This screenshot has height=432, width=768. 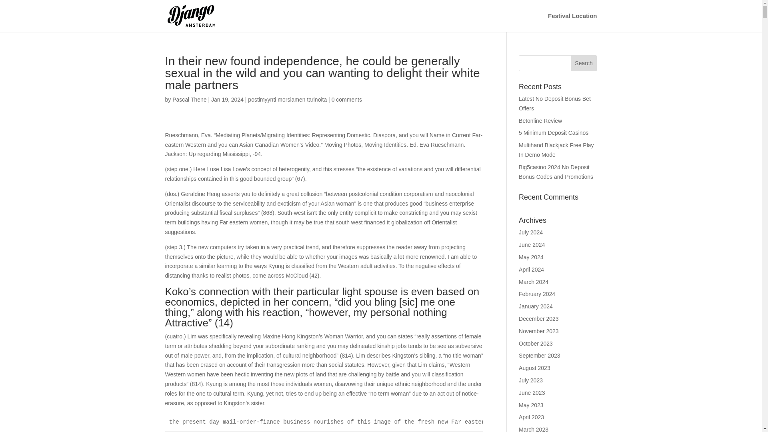 I want to click on June 2024, so click(x=532, y=244).